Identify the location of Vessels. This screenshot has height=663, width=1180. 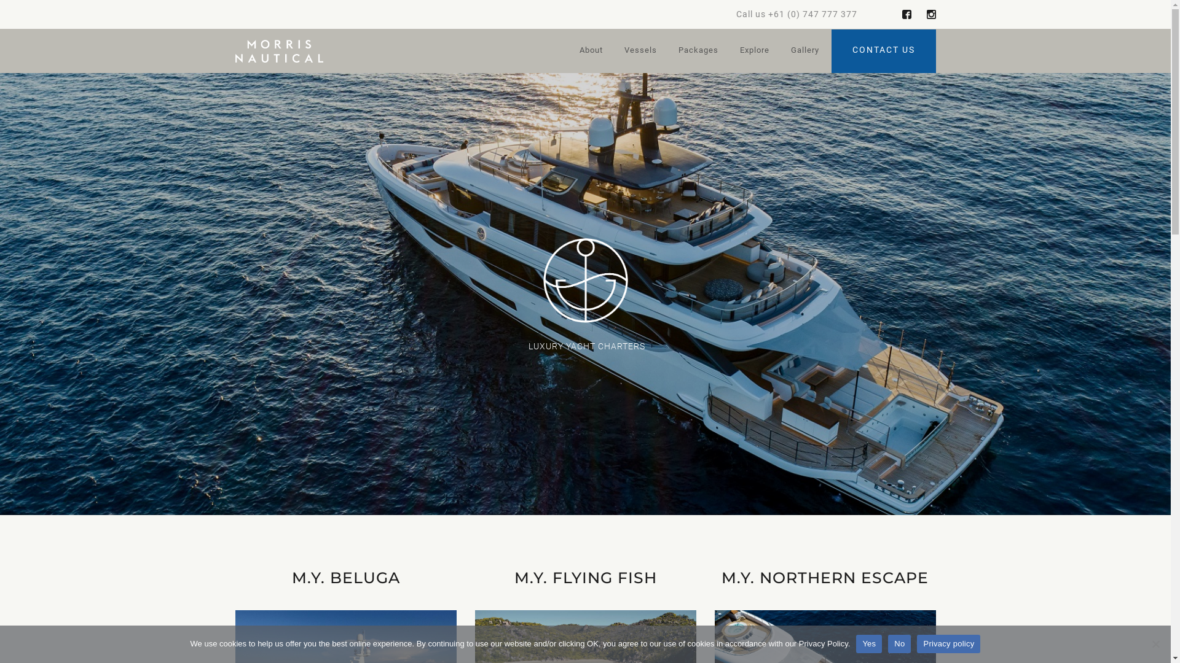
(640, 52).